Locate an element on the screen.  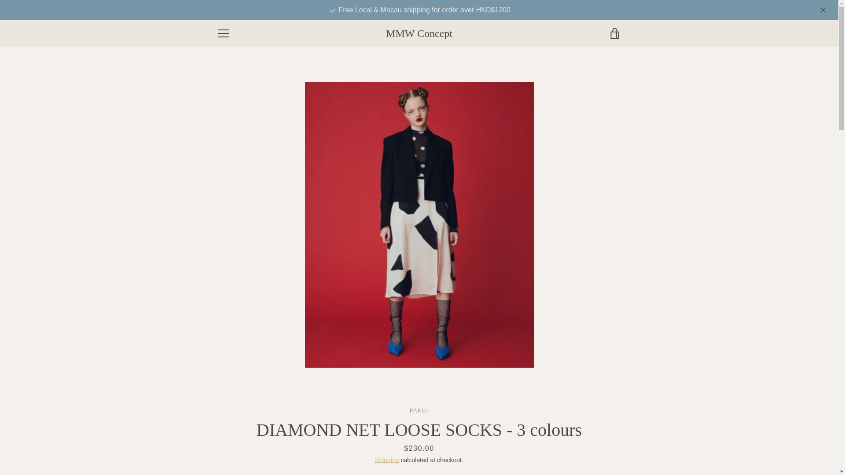
Apple Pay is located at coordinates (513, 446).